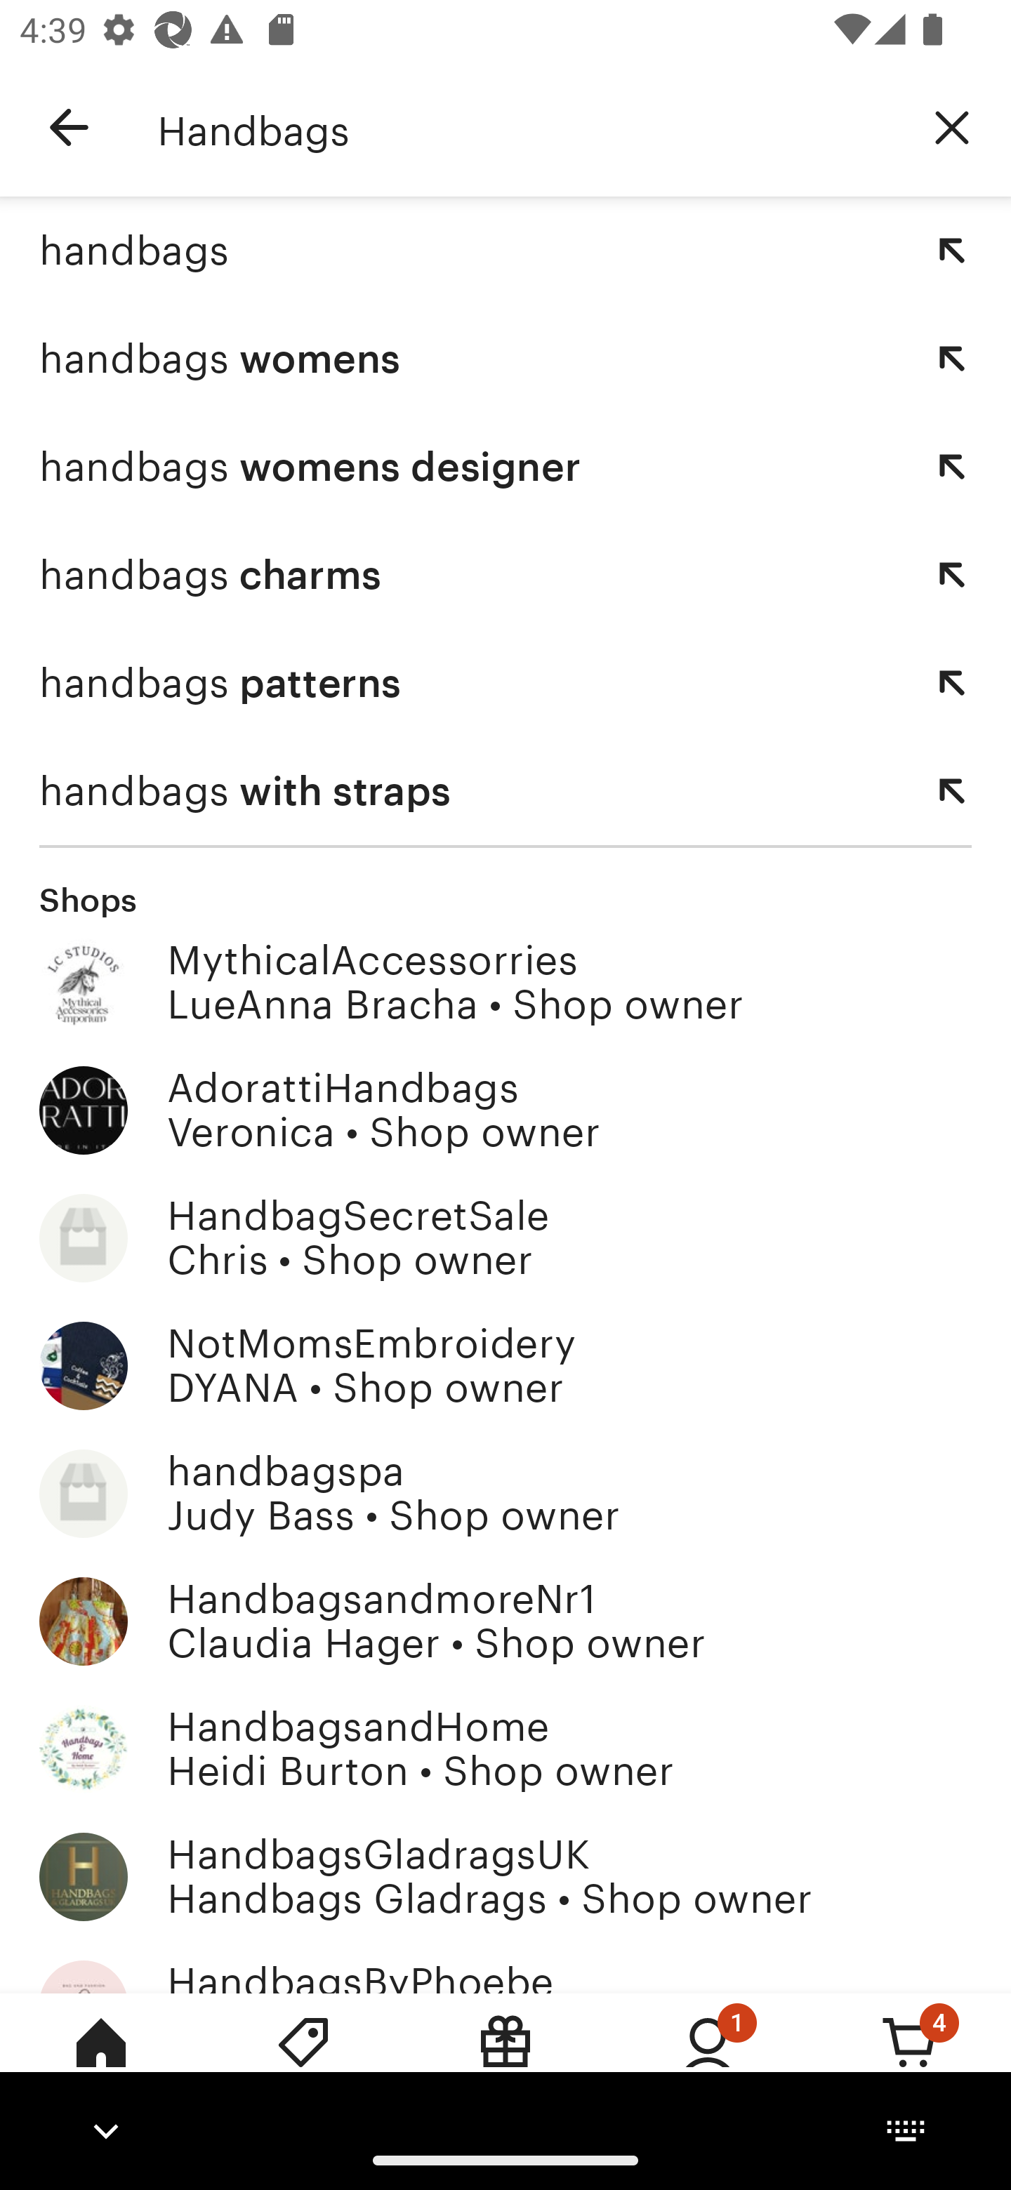 The width and height of the screenshot is (1011, 2190). What do you see at coordinates (910, 2062) in the screenshot?
I see `Cart, 4 new notifications` at bounding box center [910, 2062].